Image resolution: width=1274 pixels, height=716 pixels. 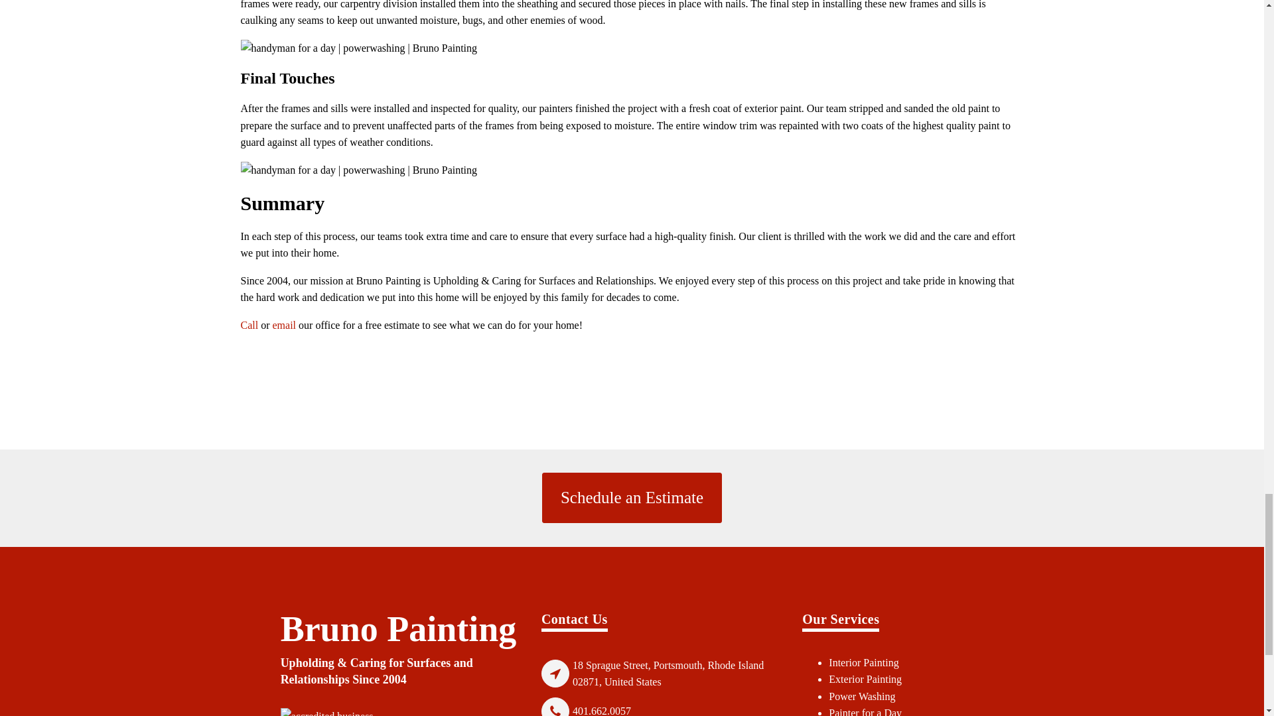 I want to click on email, so click(x=284, y=325).